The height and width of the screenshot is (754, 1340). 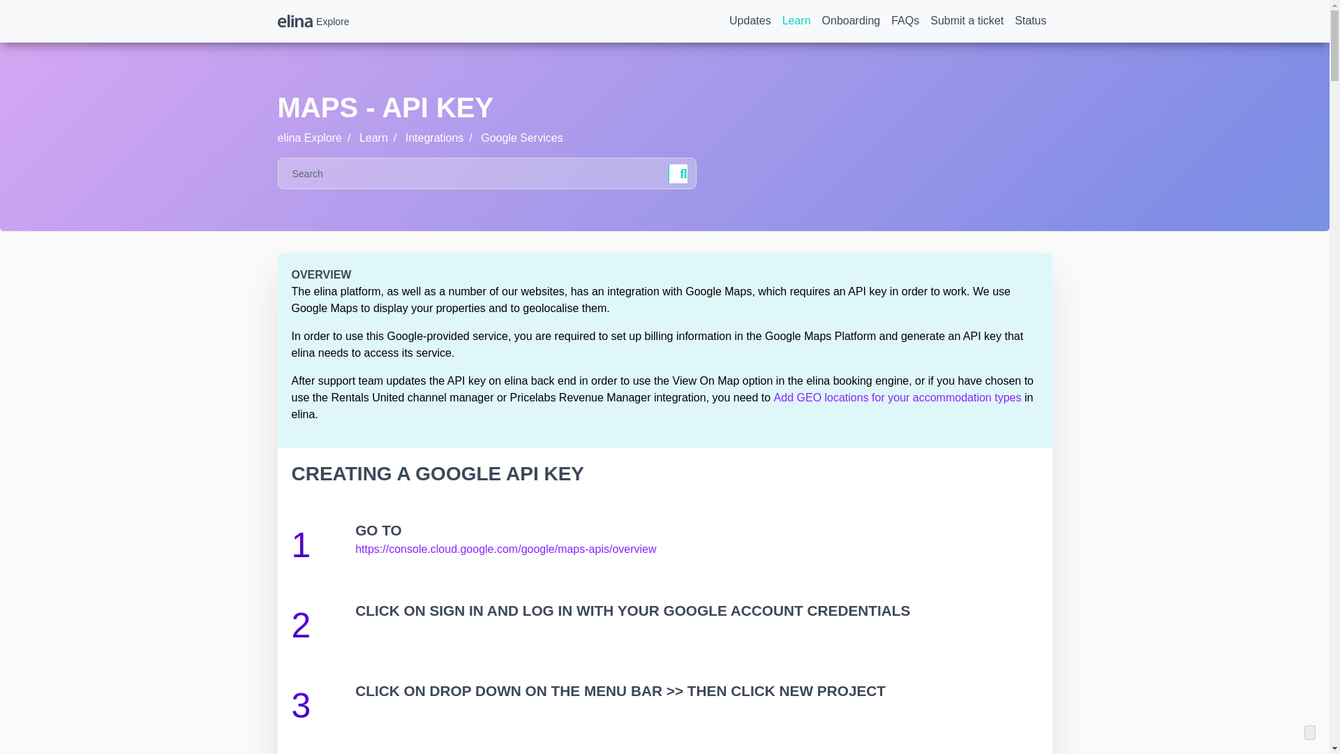 What do you see at coordinates (904, 20) in the screenshot?
I see `FAQs` at bounding box center [904, 20].